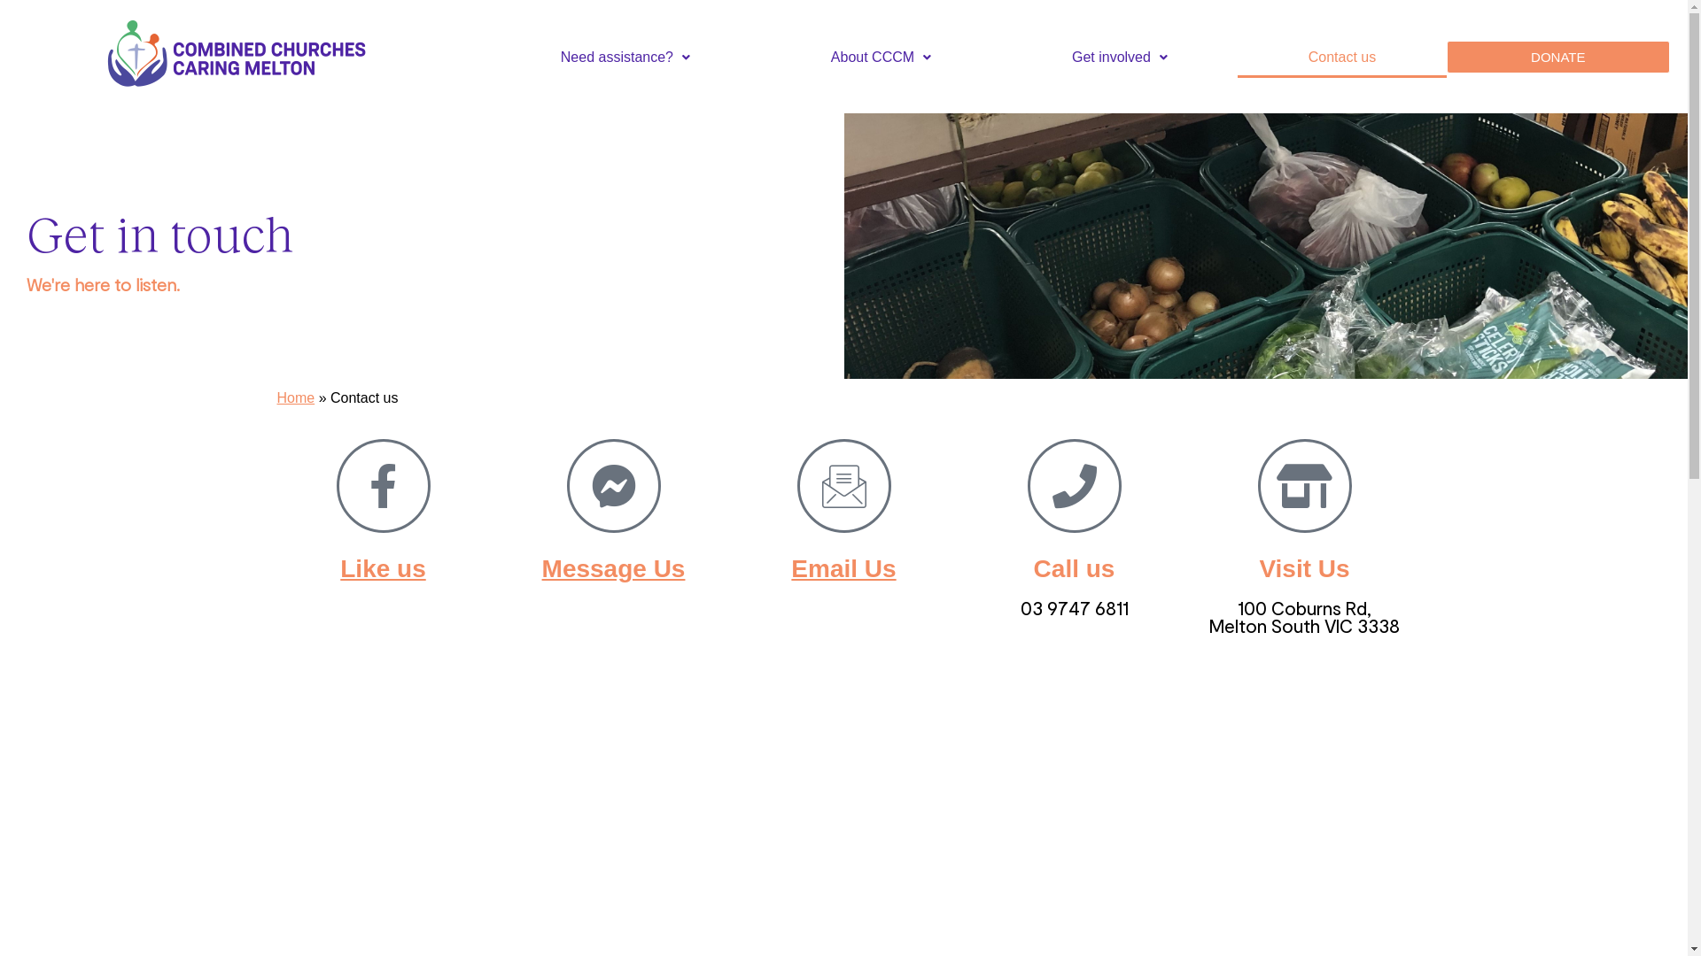 The height and width of the screenshot is (956, 1701). Describe the element at coordinates (881, 58) in the screenshot. I see `About CCCM` at that location.